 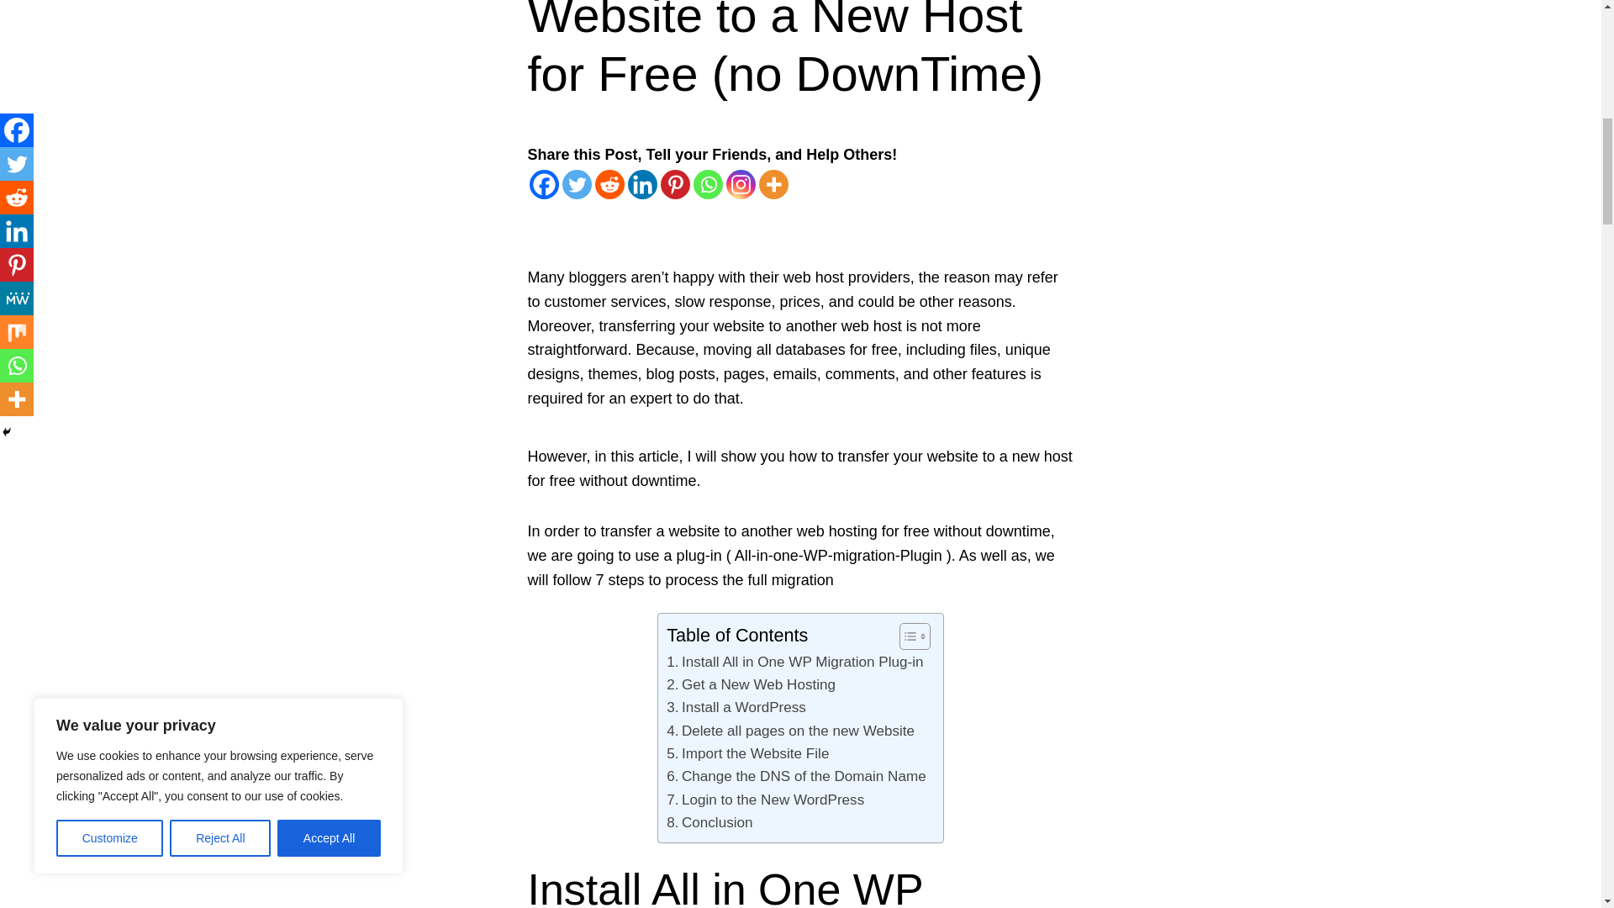 What do you see at coordinates (794, 663) in the screenshot?
I see `Install All in One WP Migration Plug-in` at bounding box center [794, 663].